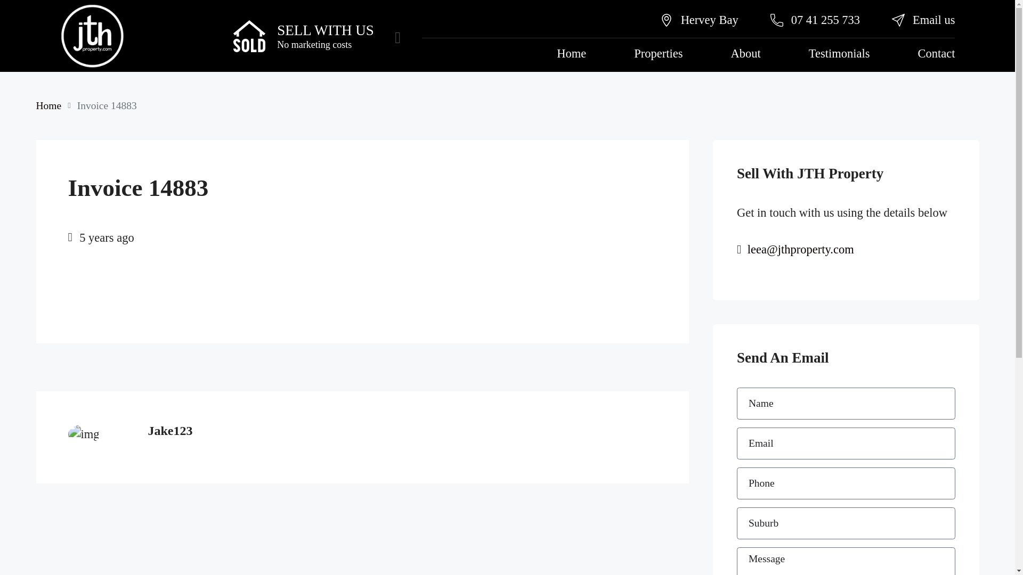  I want to click on Properties, so click(439, 36).